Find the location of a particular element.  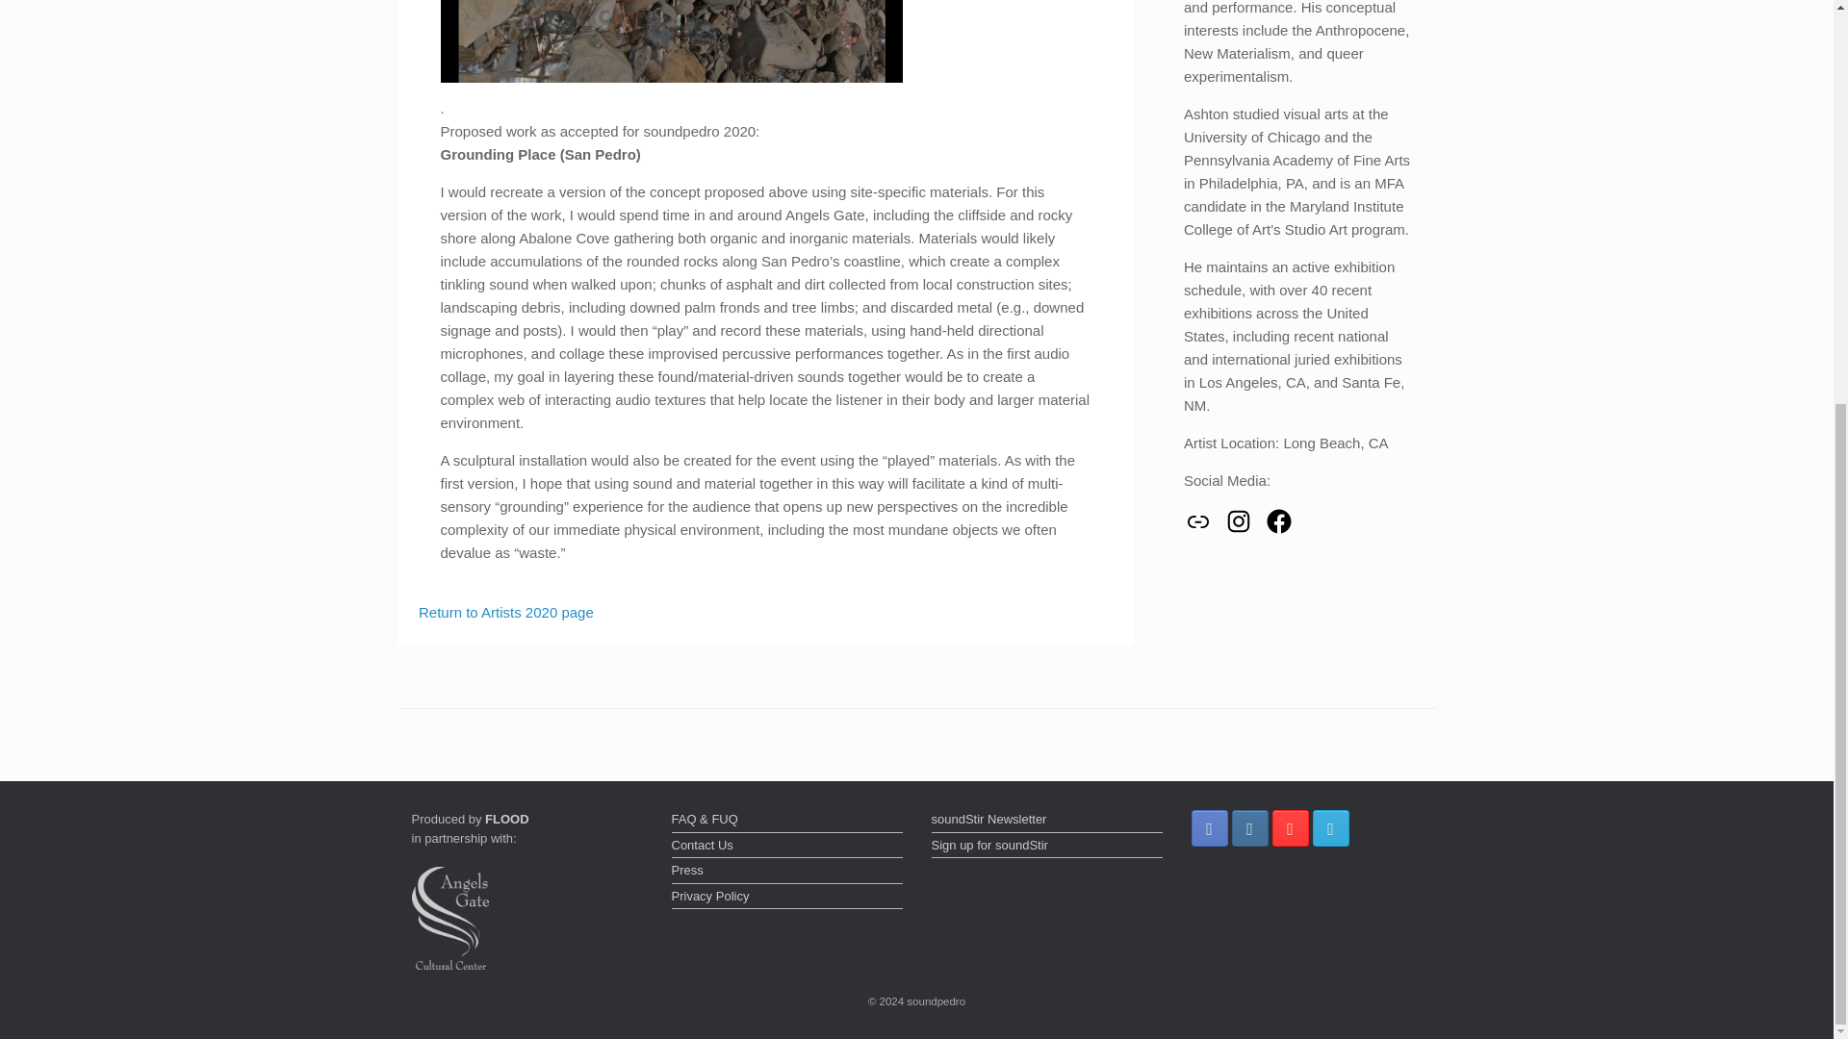

FLOOD is located at coordinates (506, 818).